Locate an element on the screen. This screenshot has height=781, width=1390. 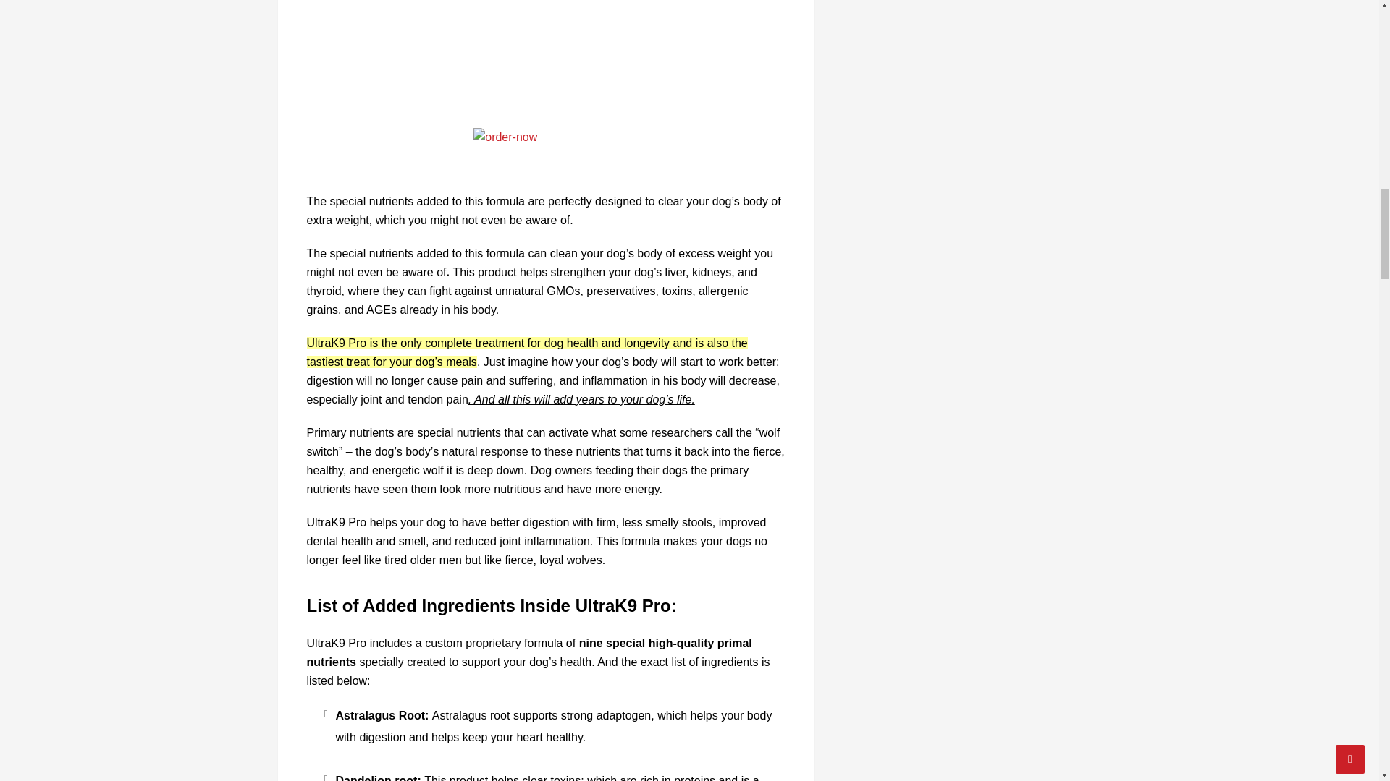
order-now is located at coordinates (546, 153).